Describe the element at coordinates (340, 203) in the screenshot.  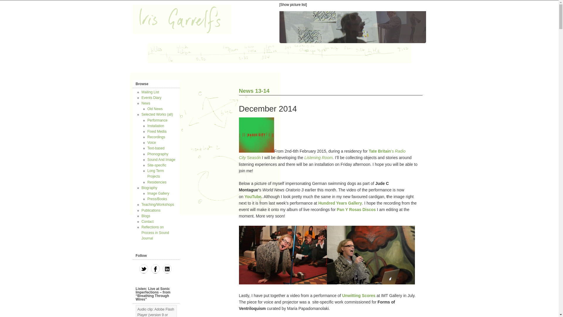
I see `Hundred Years Gallery` at that location.